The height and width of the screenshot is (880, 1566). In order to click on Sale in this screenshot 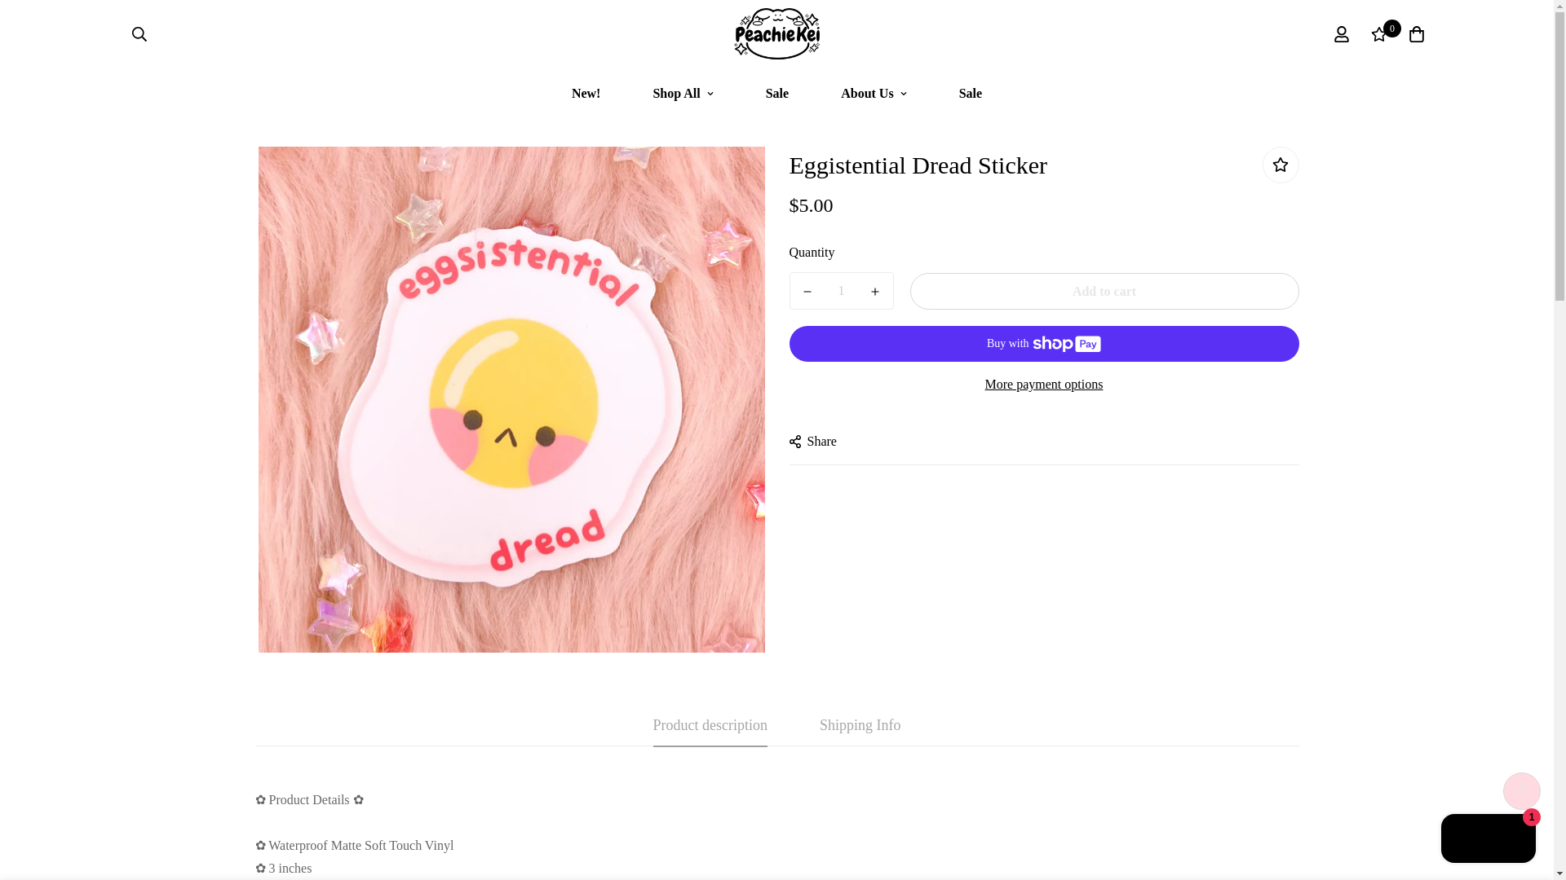, I will do `click(776, 93)`.